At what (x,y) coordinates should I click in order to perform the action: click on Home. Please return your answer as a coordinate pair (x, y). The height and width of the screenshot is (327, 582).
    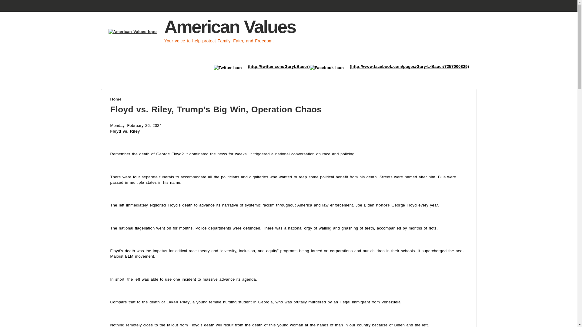
    Looking at the image, I should click on (116, 99).